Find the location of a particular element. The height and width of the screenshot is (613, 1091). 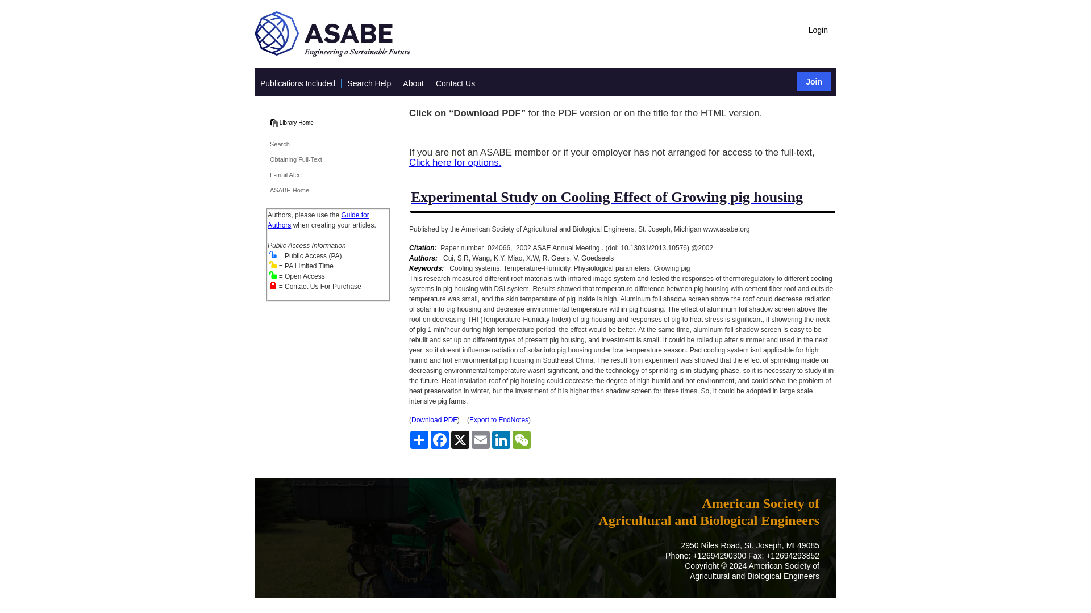

Export to EndNotes is located at coordinates (498, 420).